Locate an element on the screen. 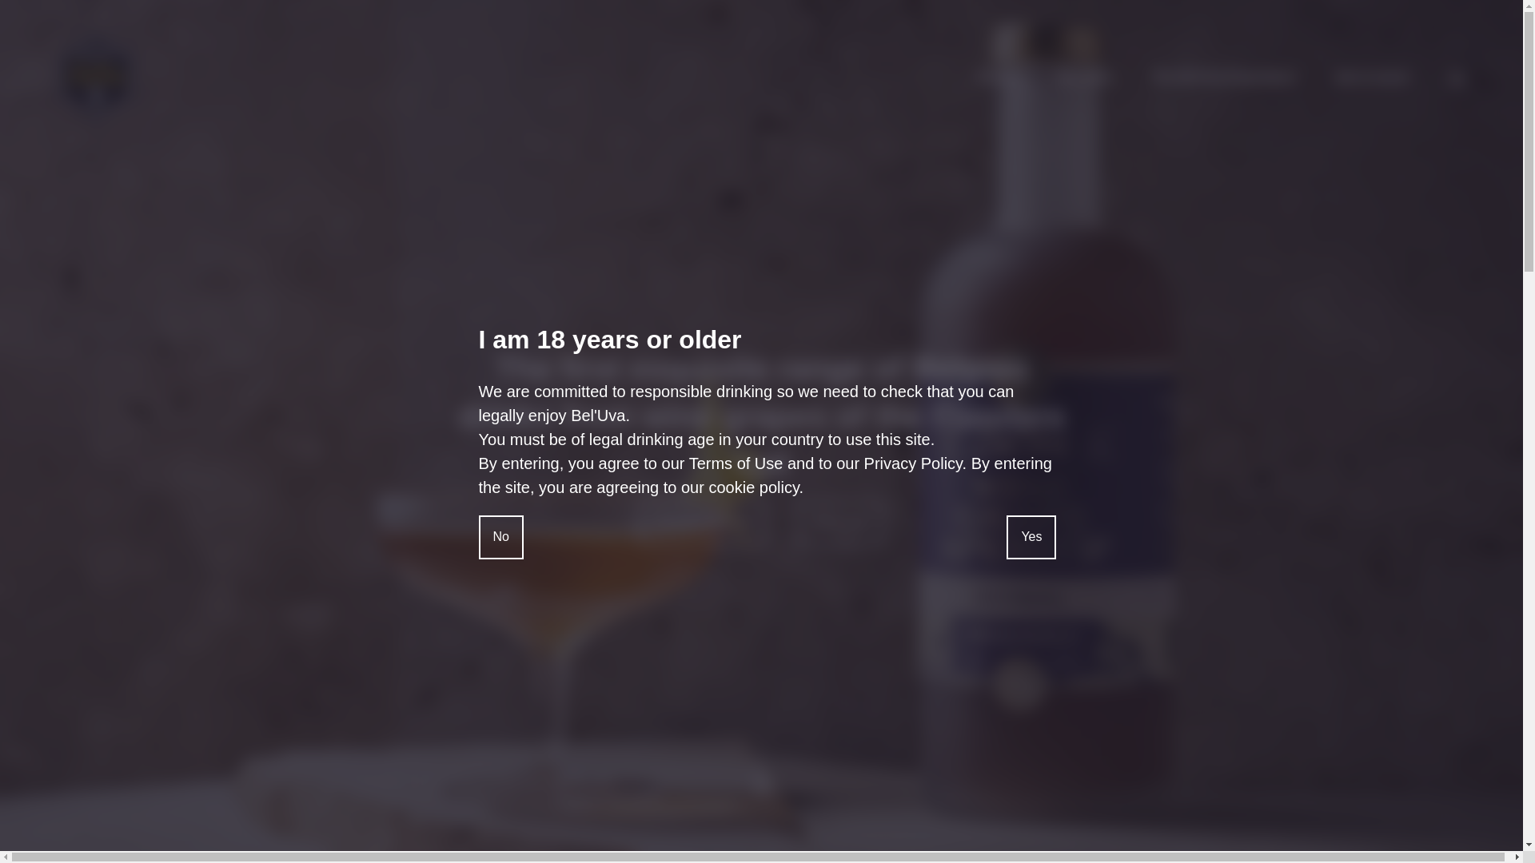 The height and width of the screenshot is (863, 1535). Get in touch is located at coordinates (1372, 77).